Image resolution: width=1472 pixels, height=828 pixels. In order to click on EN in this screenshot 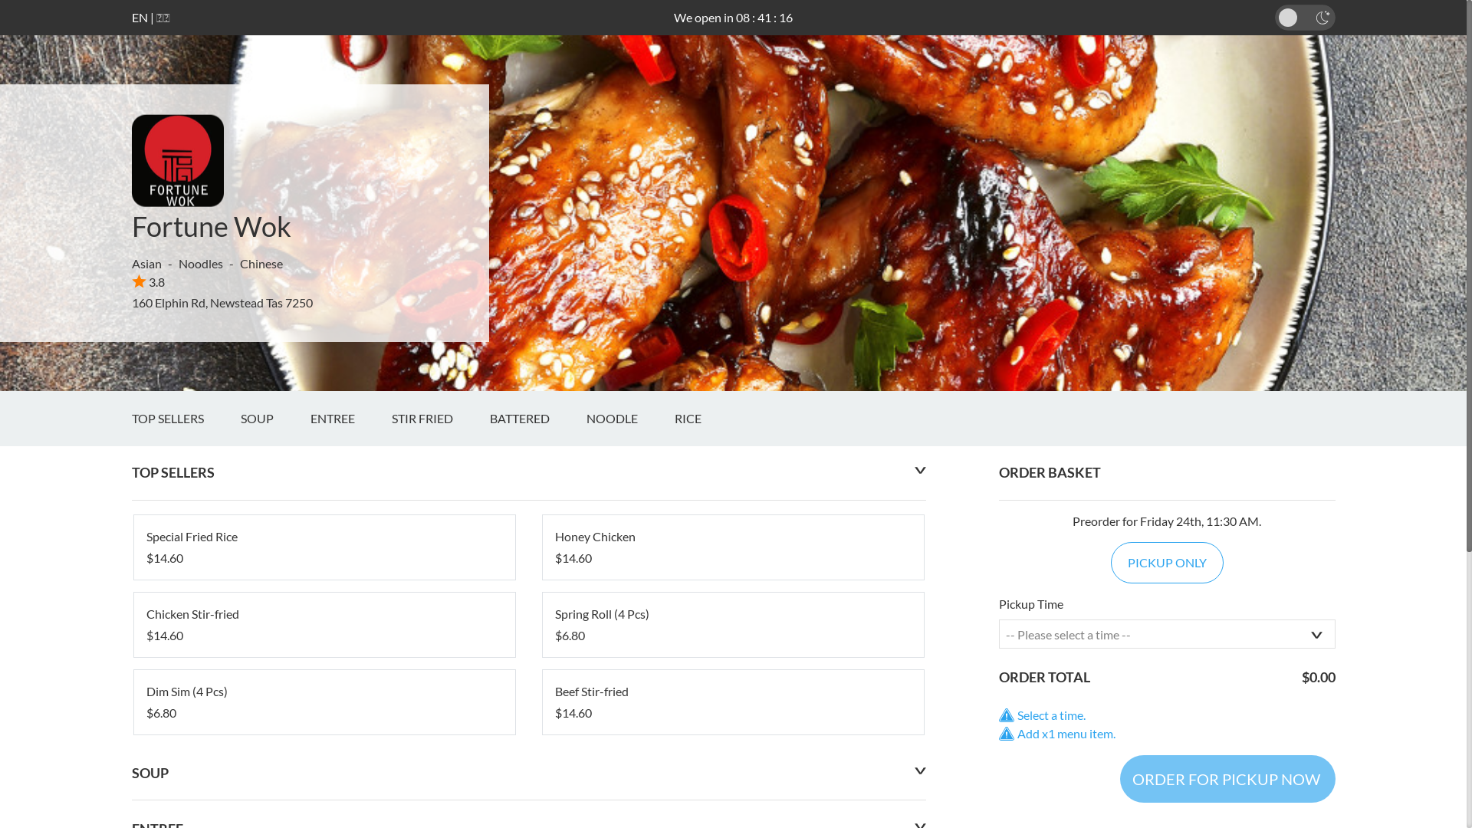, I will do `click(140, 17)`.